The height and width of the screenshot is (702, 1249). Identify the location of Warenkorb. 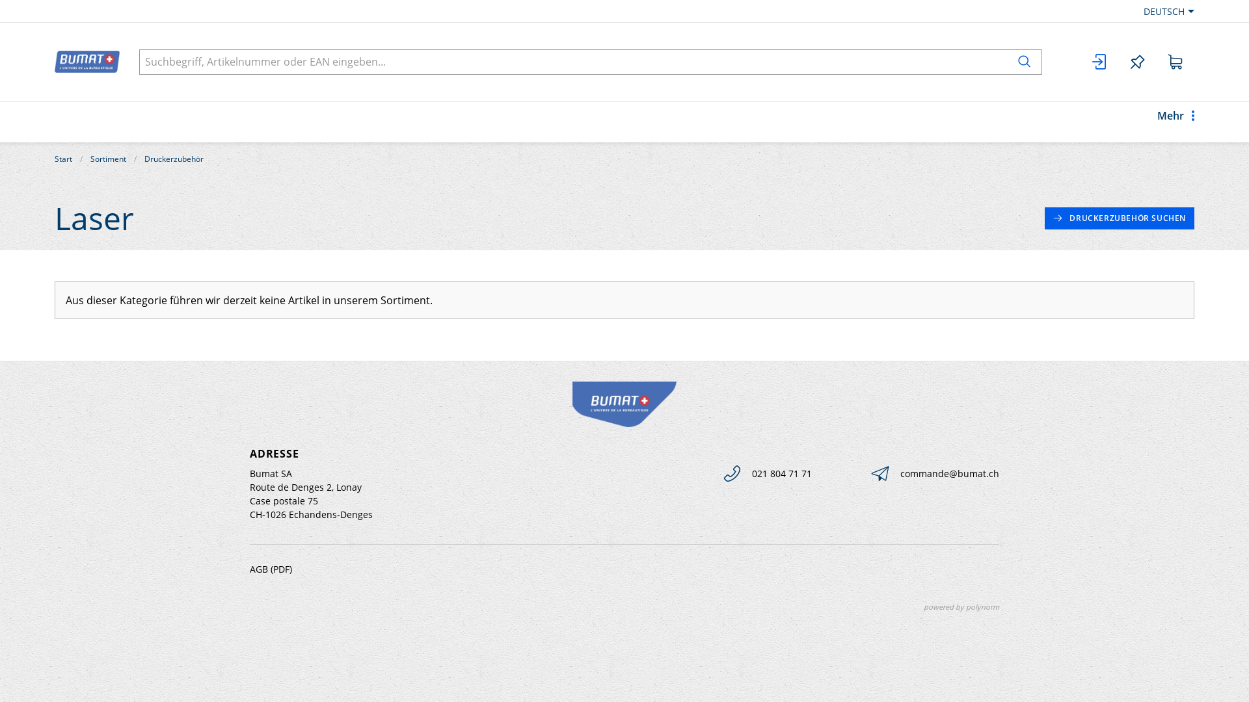
(1175, 62).